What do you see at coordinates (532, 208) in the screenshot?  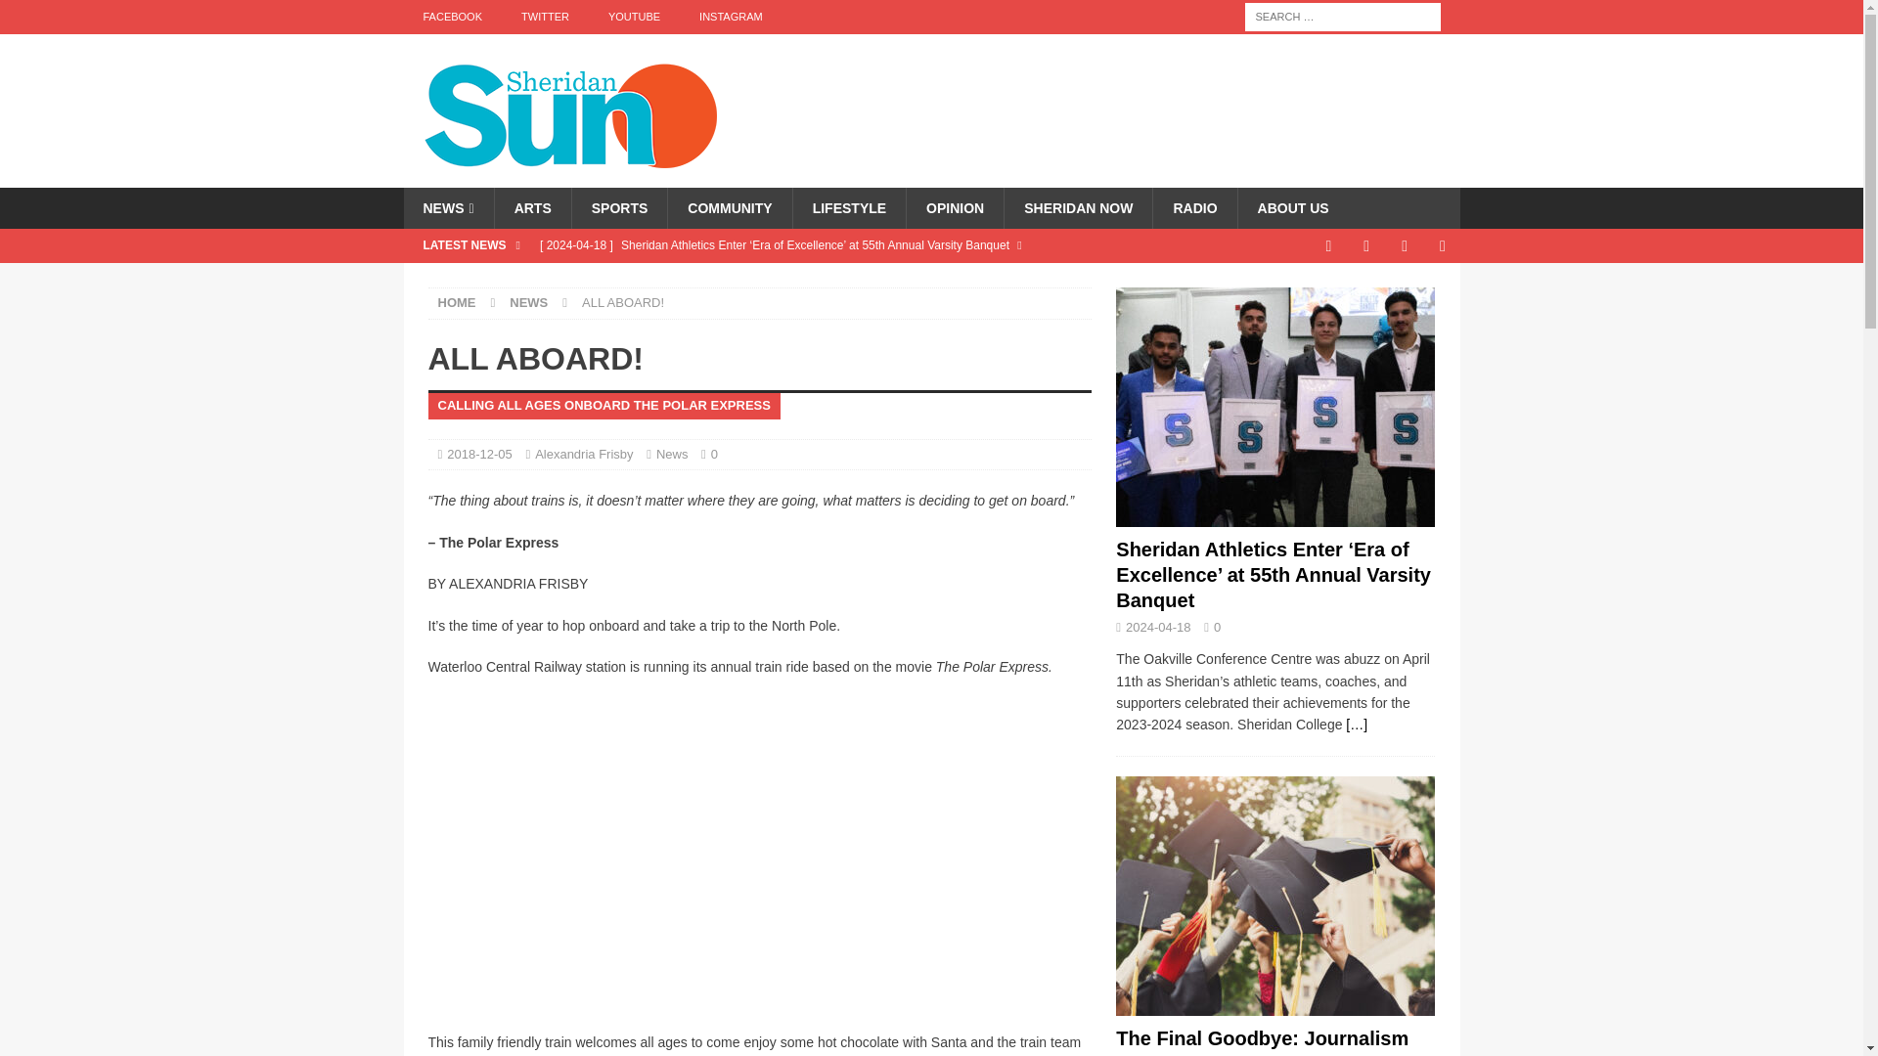 I see `ARTS` at bounding box center [532, 208].